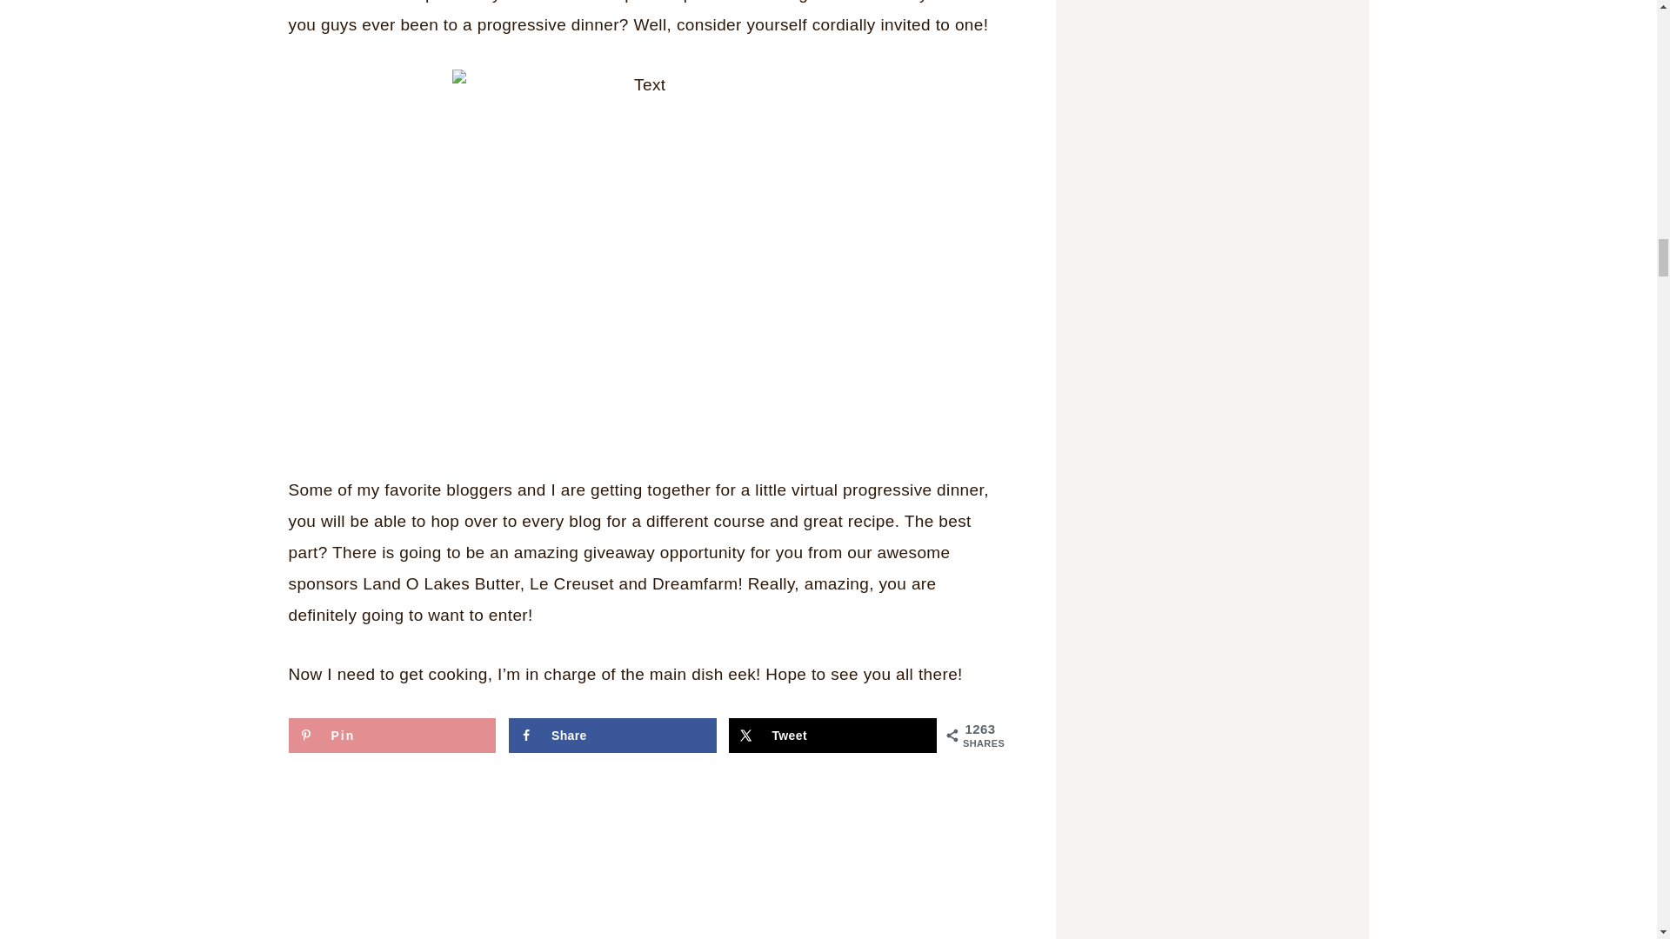 Image resolution: width=1670 pixels, height=939 pixels. Describe the element at coordinates (392, 736) in the screenshot. I see `Save to Pinterest` at that location.